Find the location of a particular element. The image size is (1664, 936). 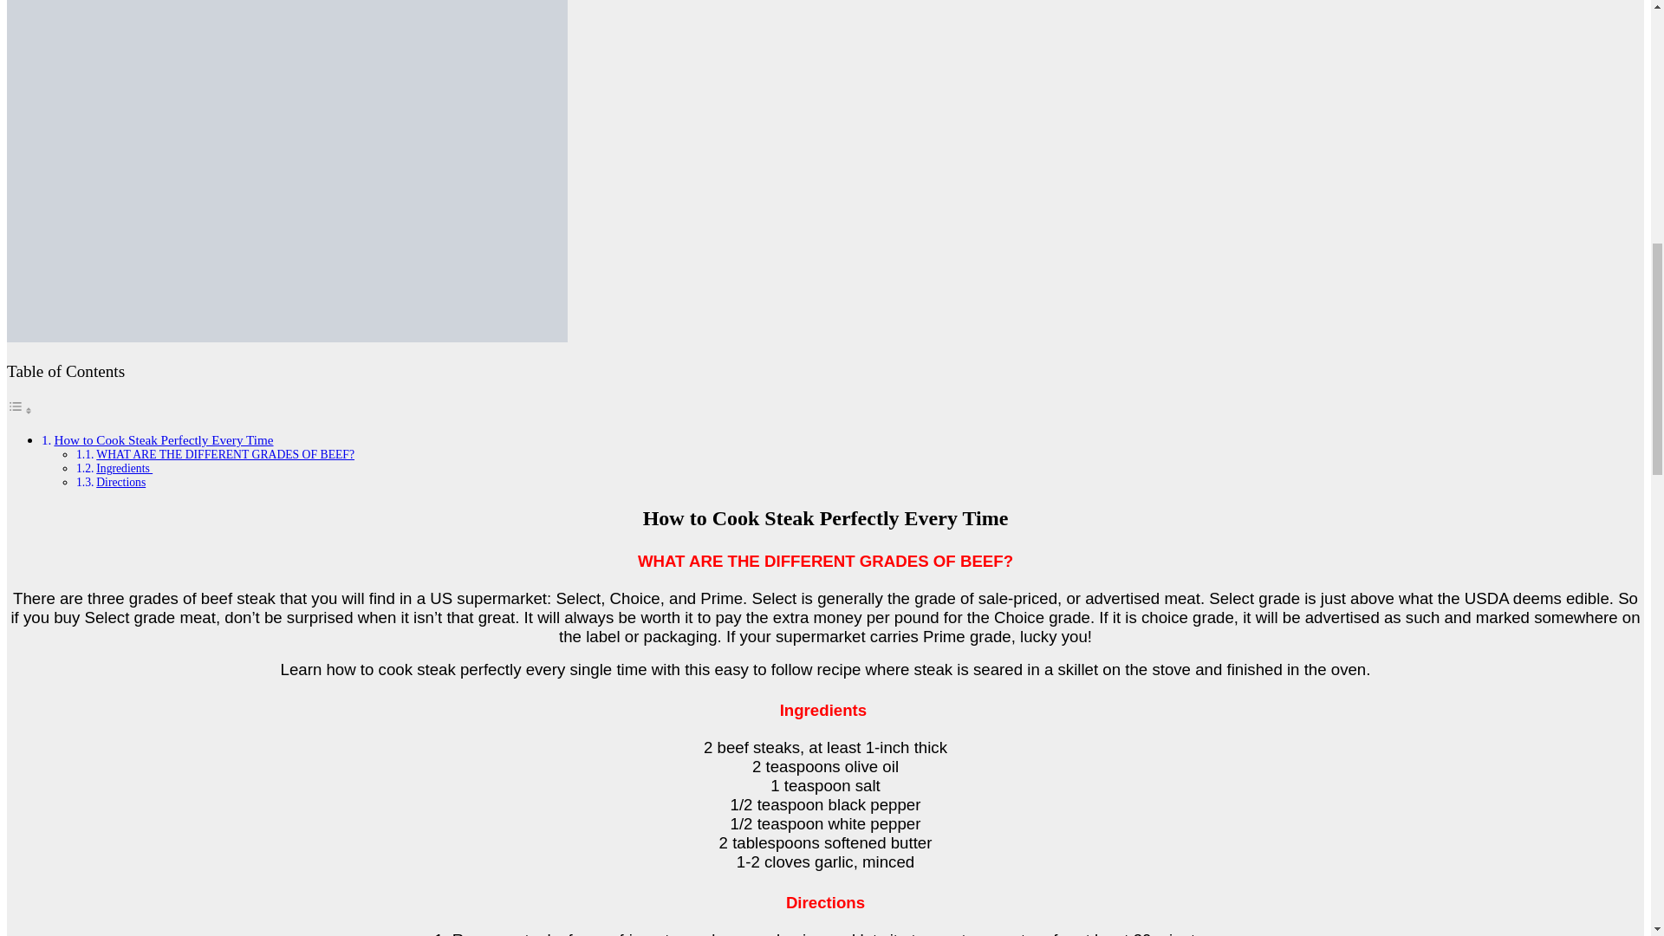

Ingredients  is located at coordinates (125, 468).